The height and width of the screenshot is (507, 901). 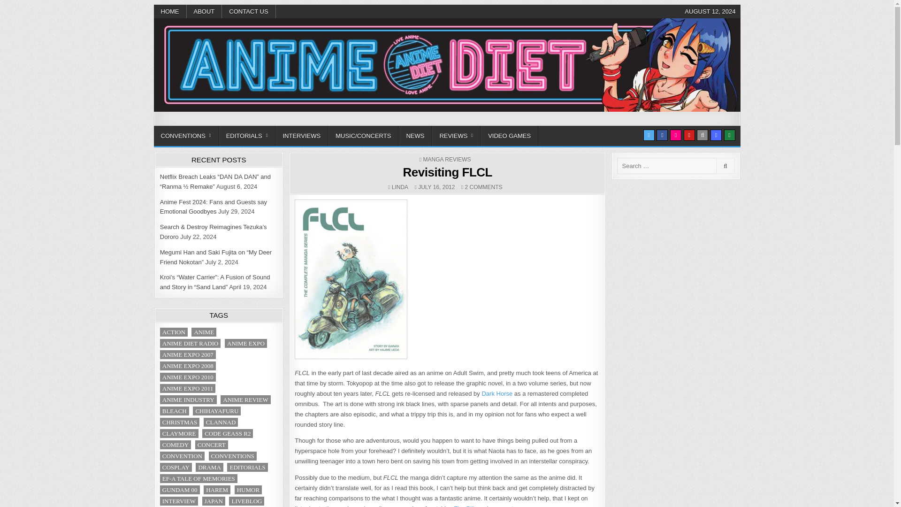 What do you see at coordinates (702, 135) in the screenshot?
I see `Search` at bounding box center [702, 135].